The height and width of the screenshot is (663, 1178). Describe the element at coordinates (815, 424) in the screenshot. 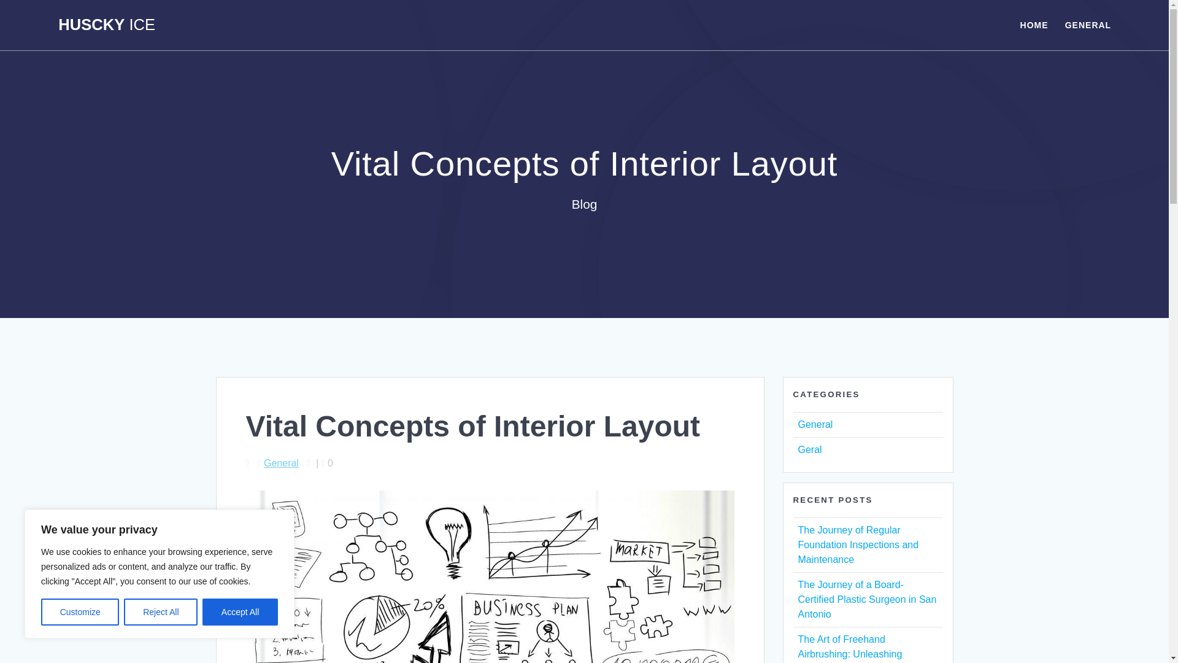

I see `General` at that location.